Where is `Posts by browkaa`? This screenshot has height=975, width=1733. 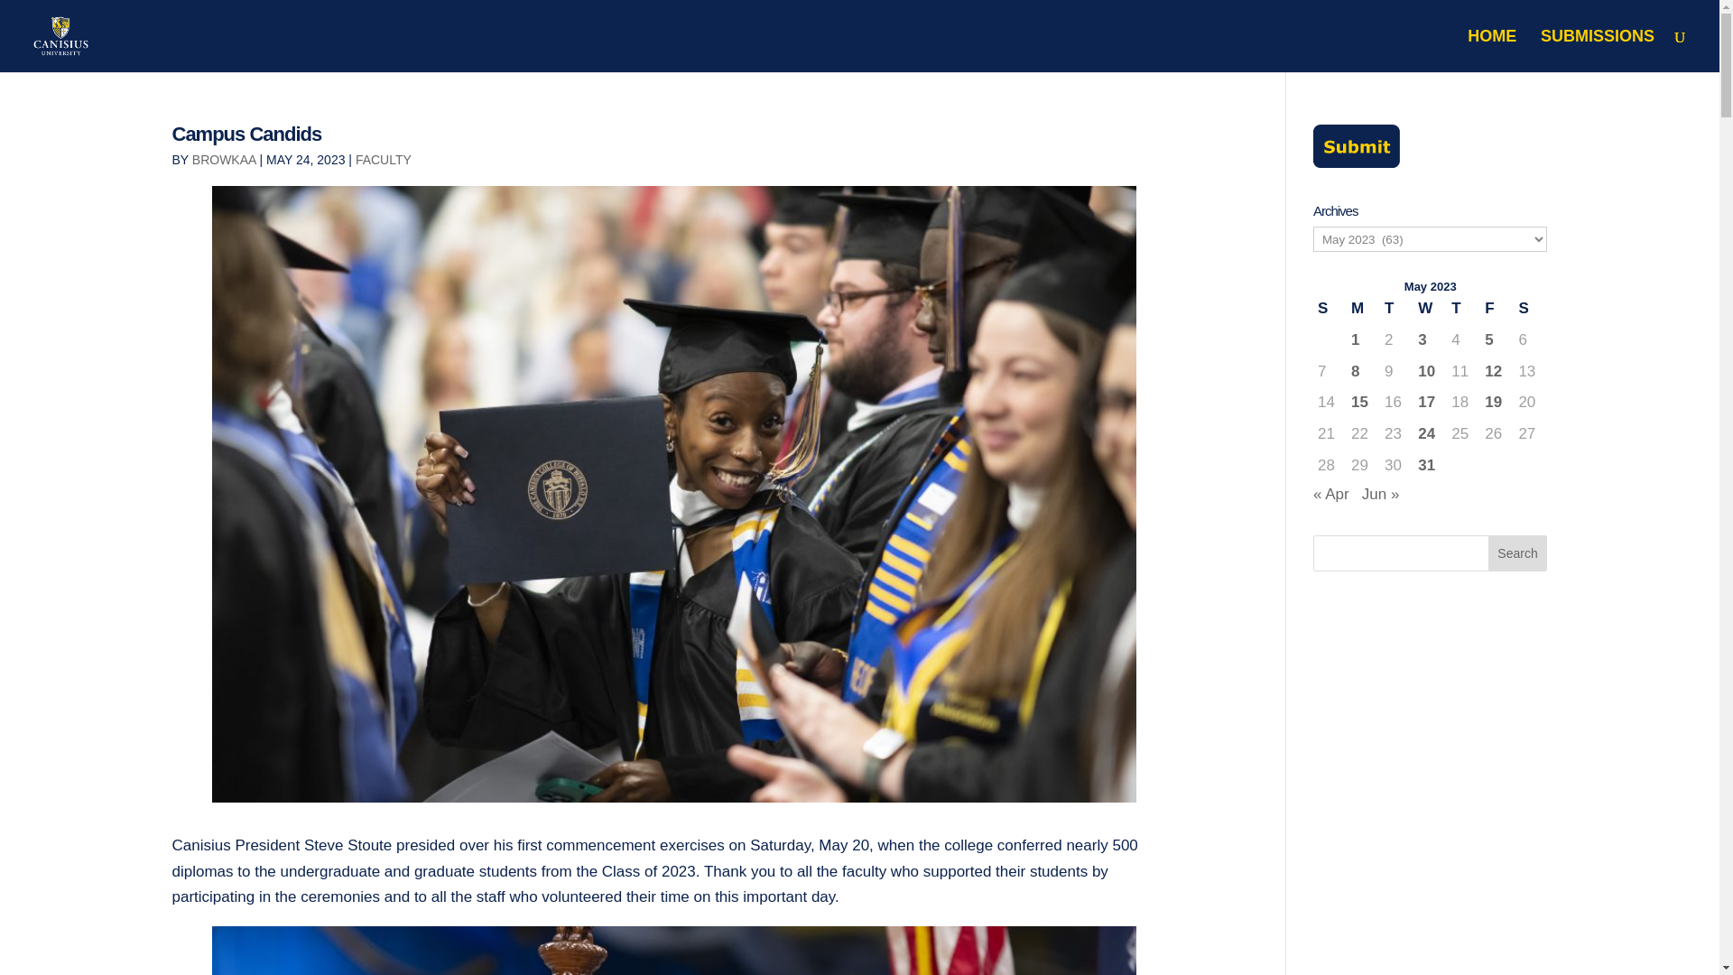 Posts by browkaa is located at coordinates (224, 159).